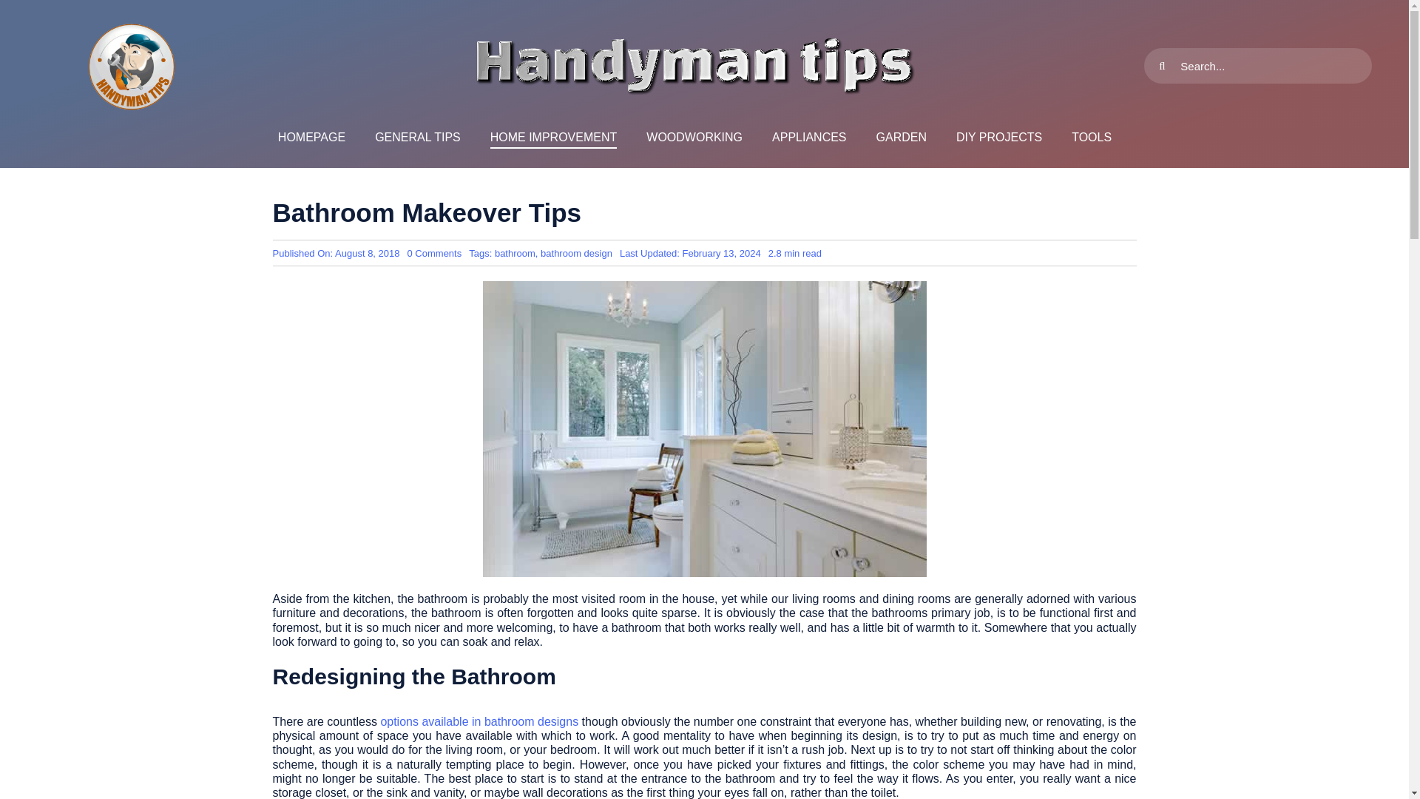  Describe the element at coordinates (435, 253) in the screenshot. I see `handyman tips text` at that location.